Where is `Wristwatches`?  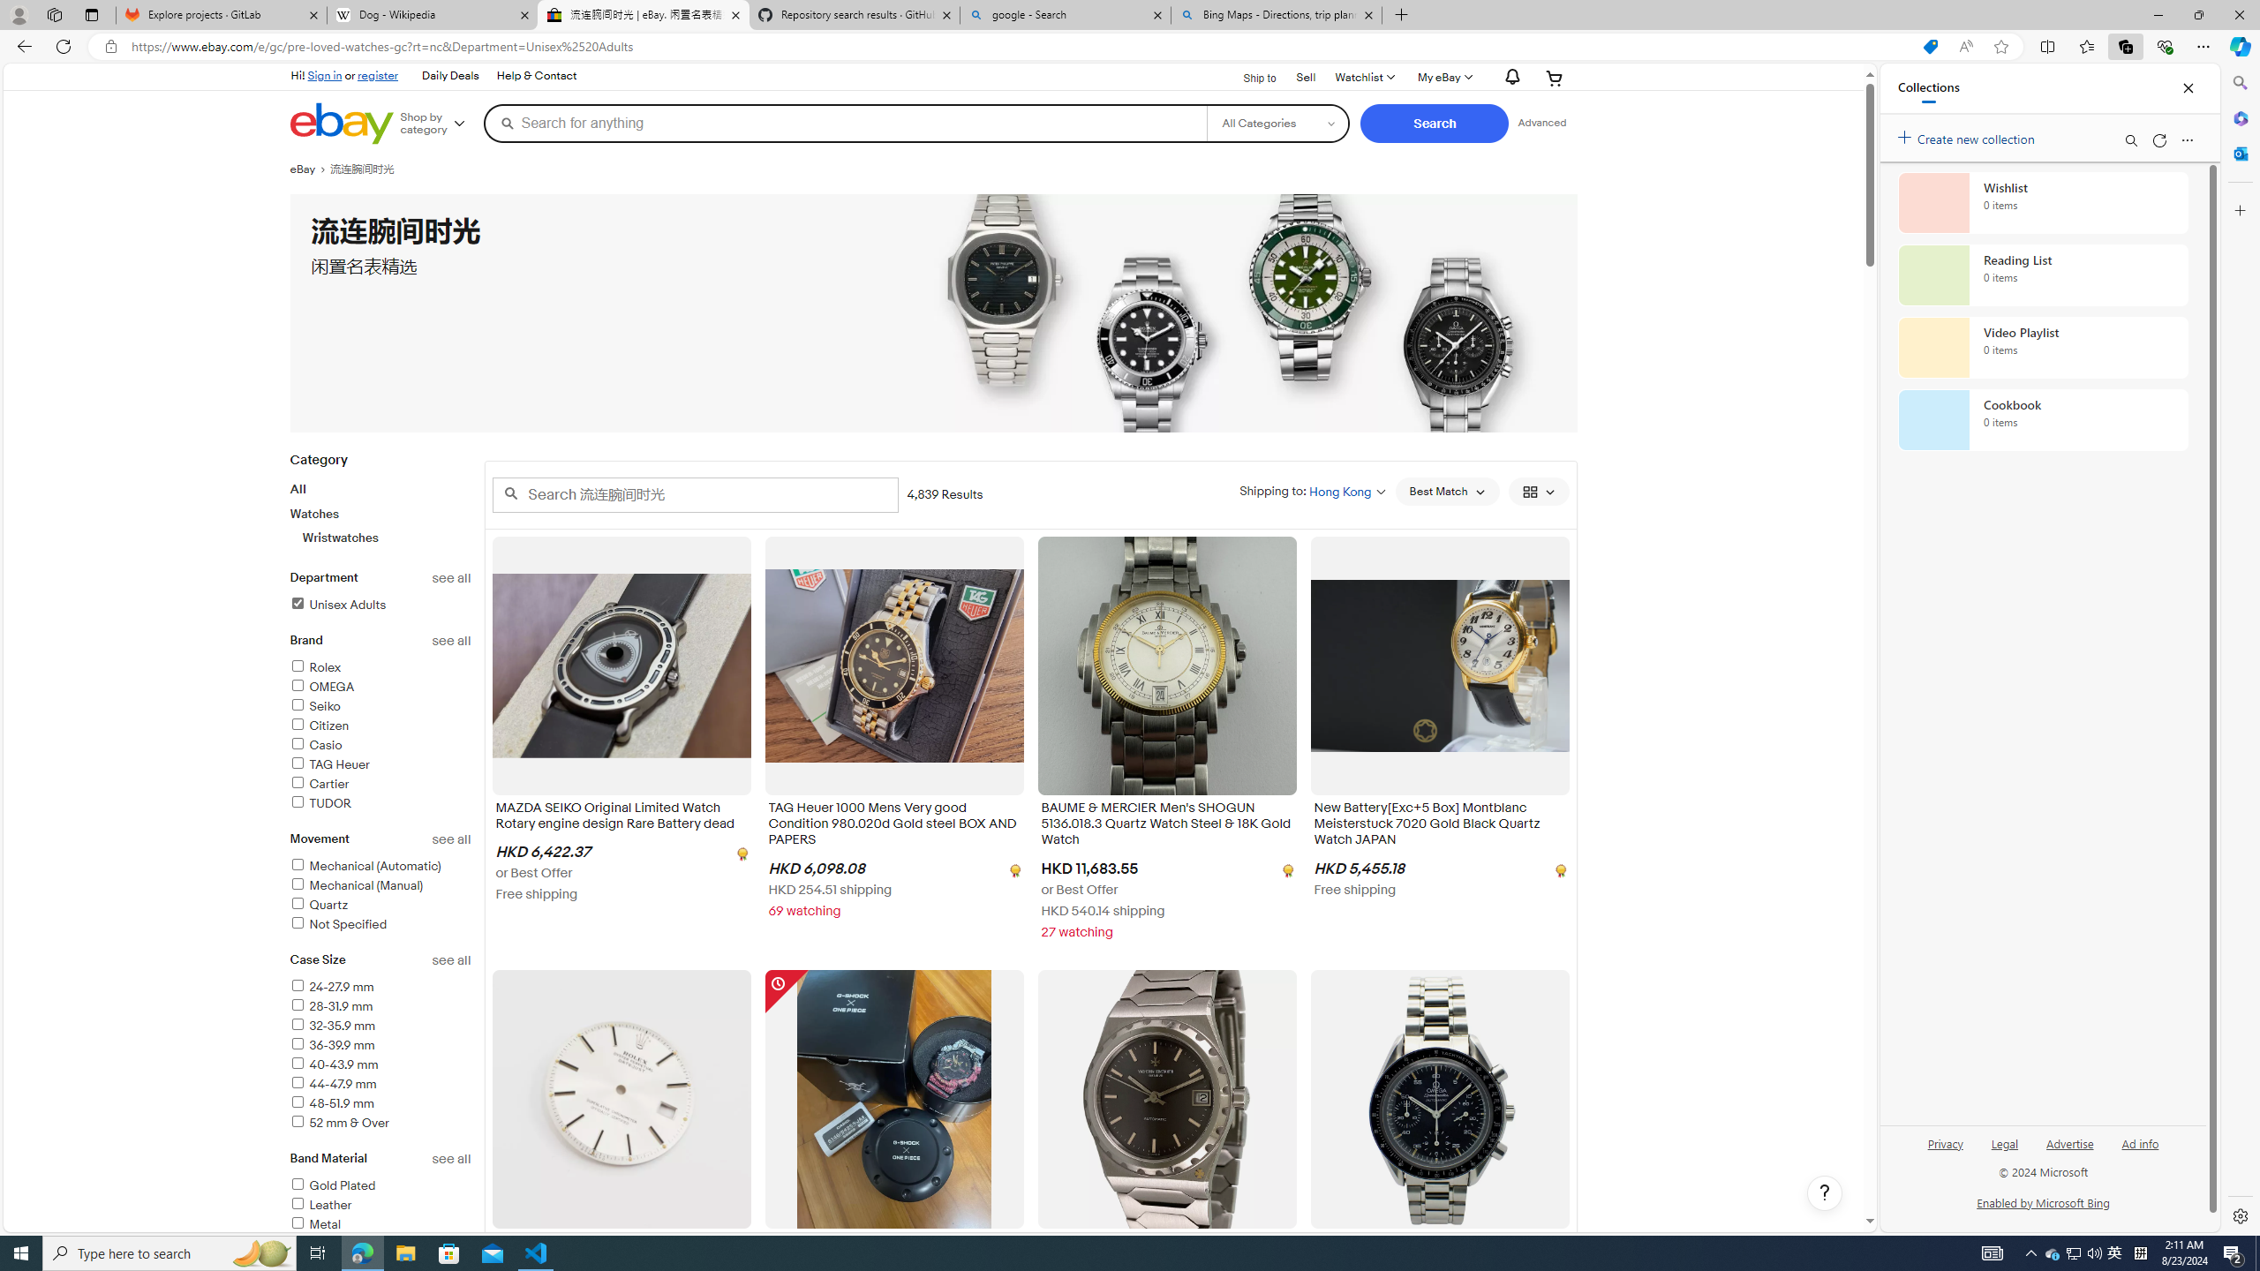 Wristwatches is located at coordinates (388, 537).